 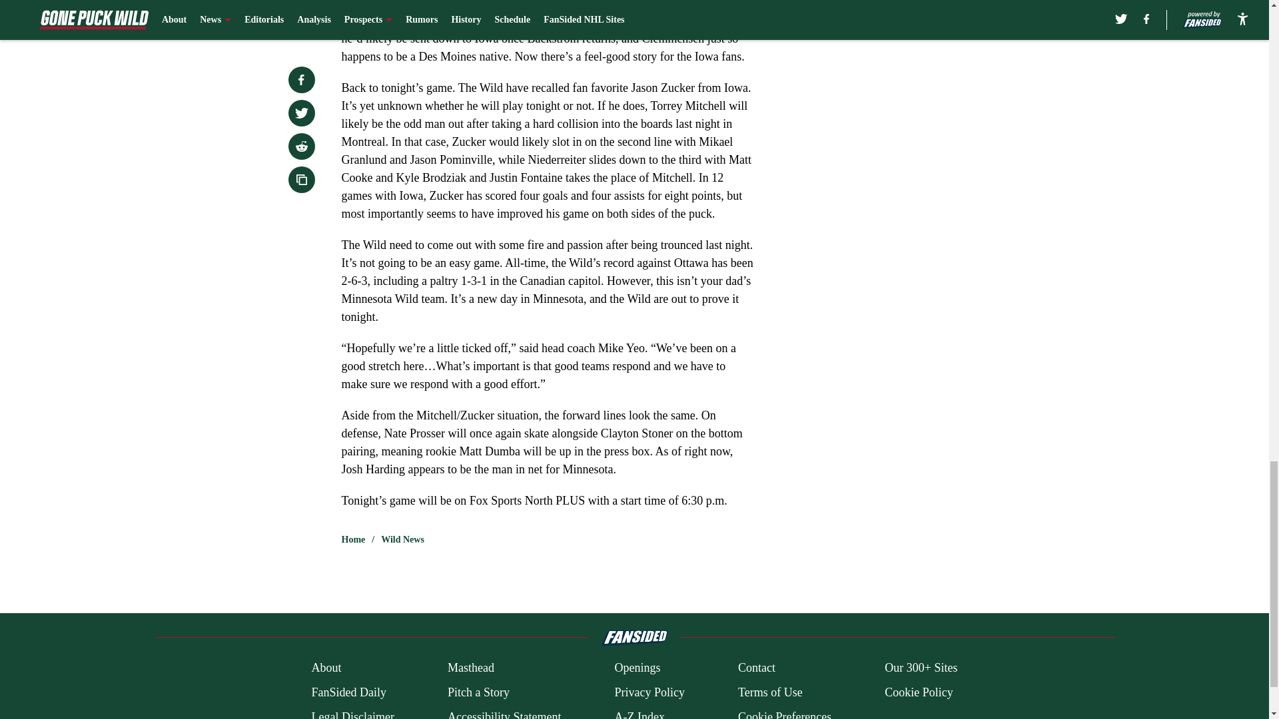 I want to click on FanSided Daily, so click(x=348, y=692).